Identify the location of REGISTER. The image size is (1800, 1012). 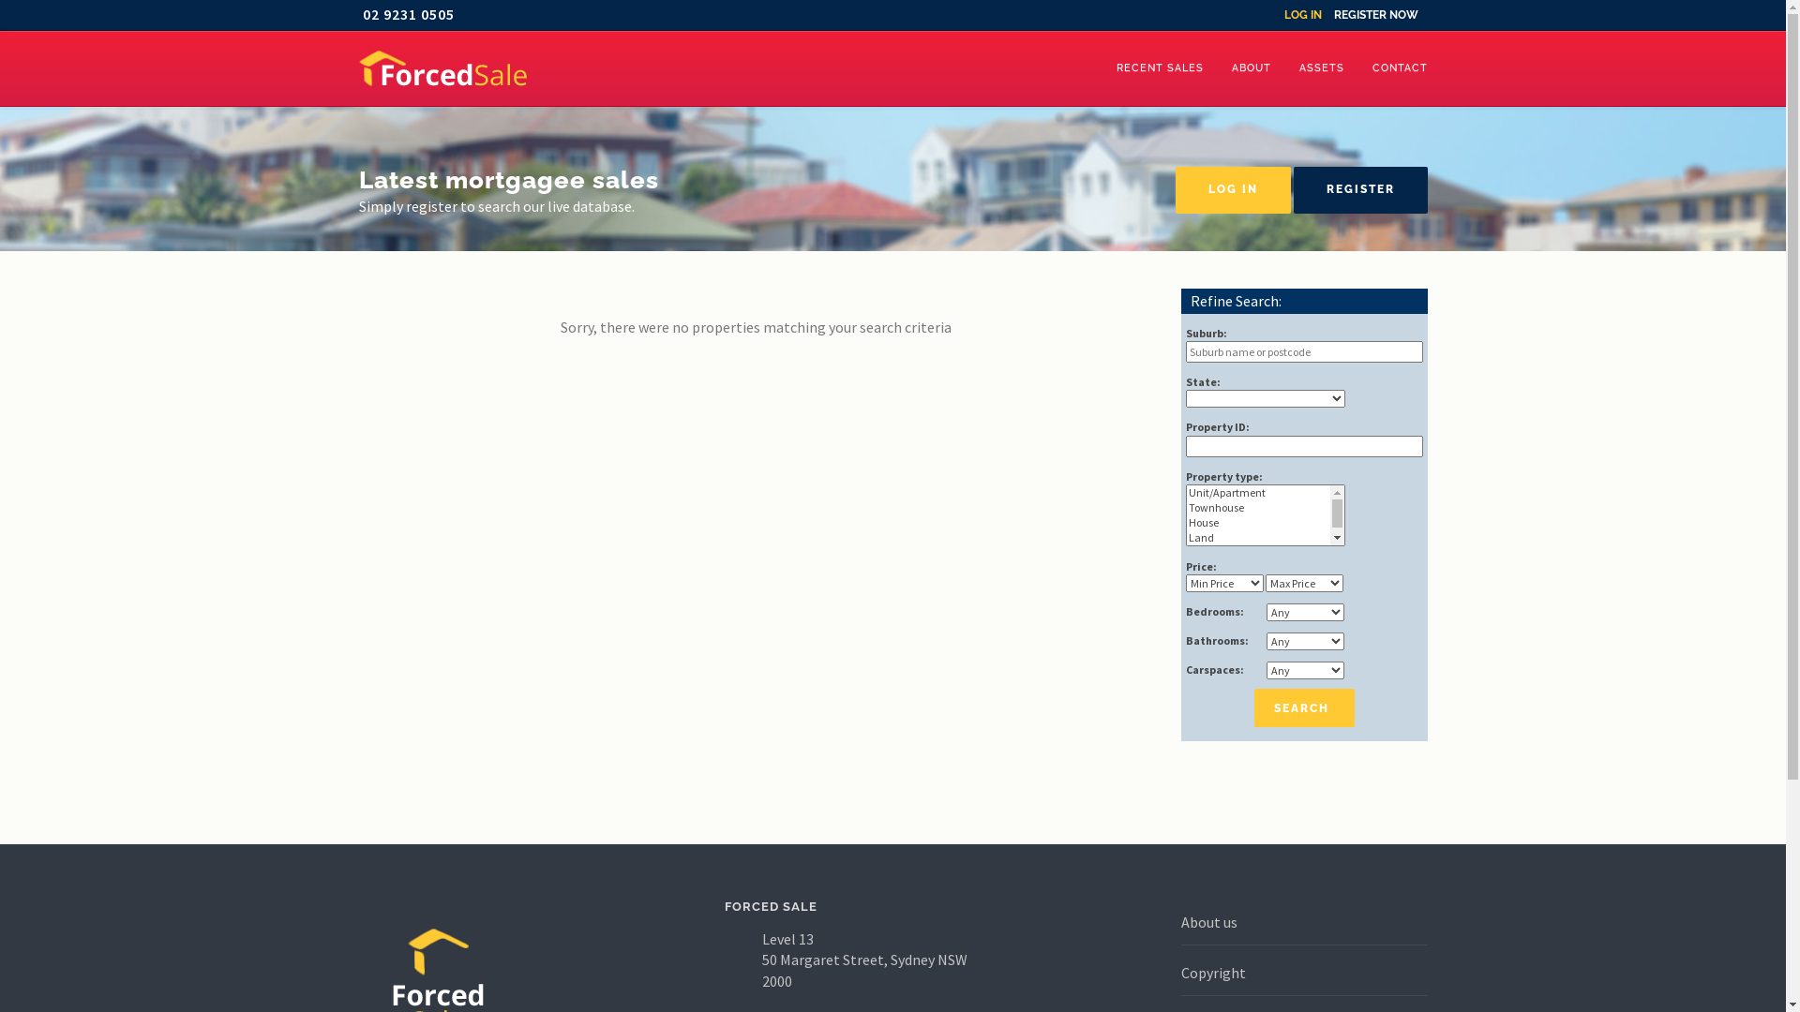
(1361, 190).